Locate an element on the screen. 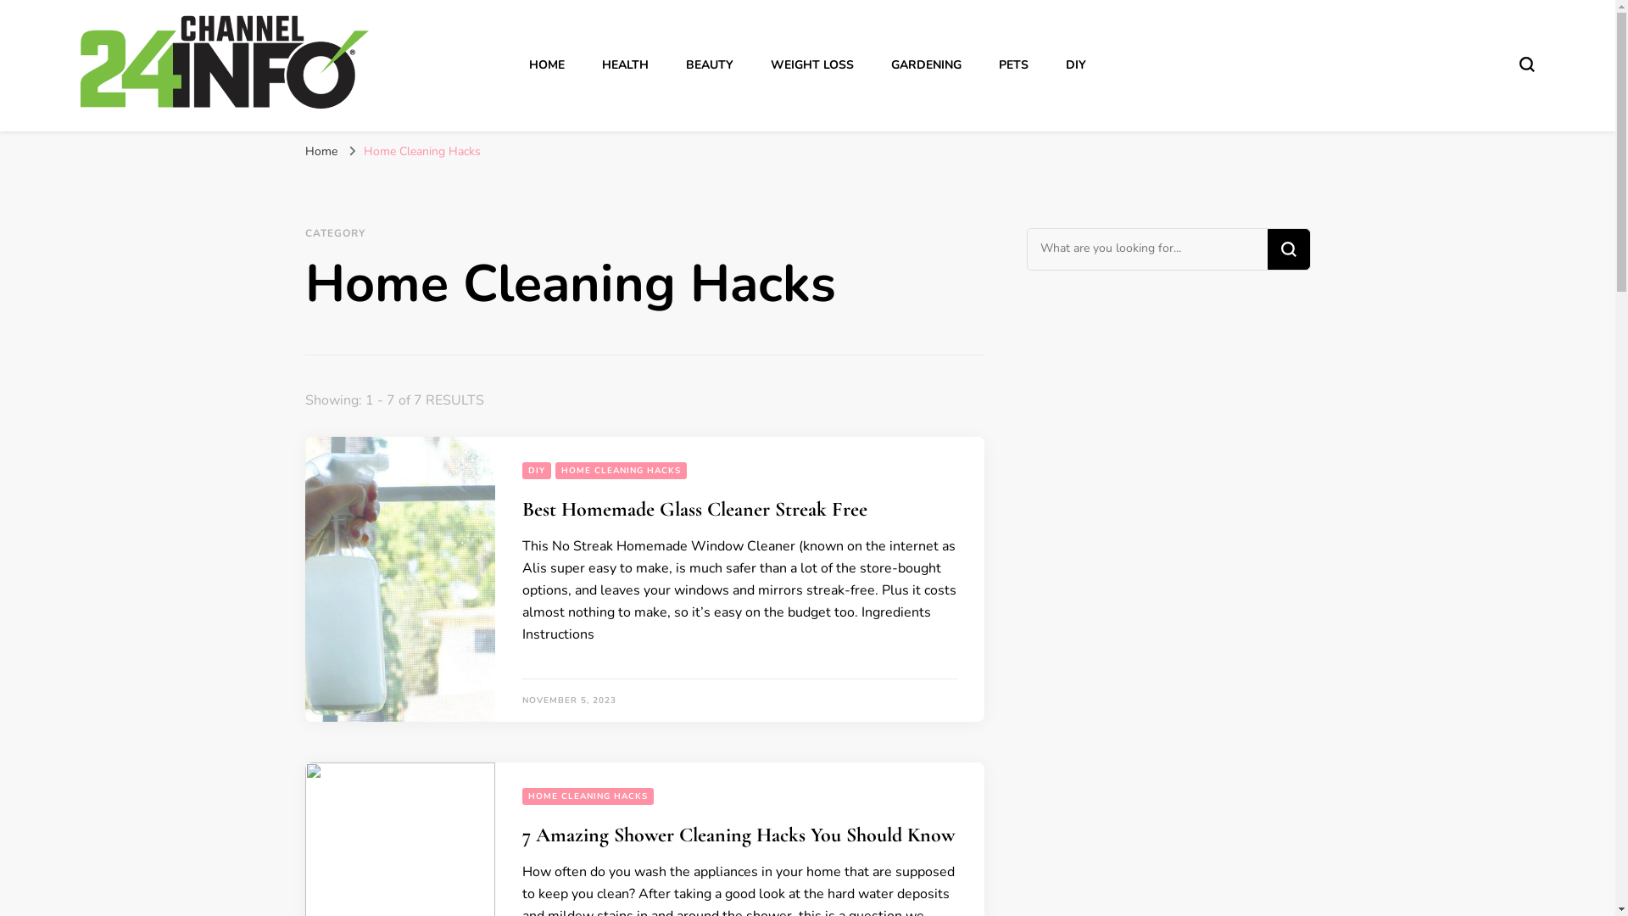  24 Info Channel is located at coordinates (176, 136).